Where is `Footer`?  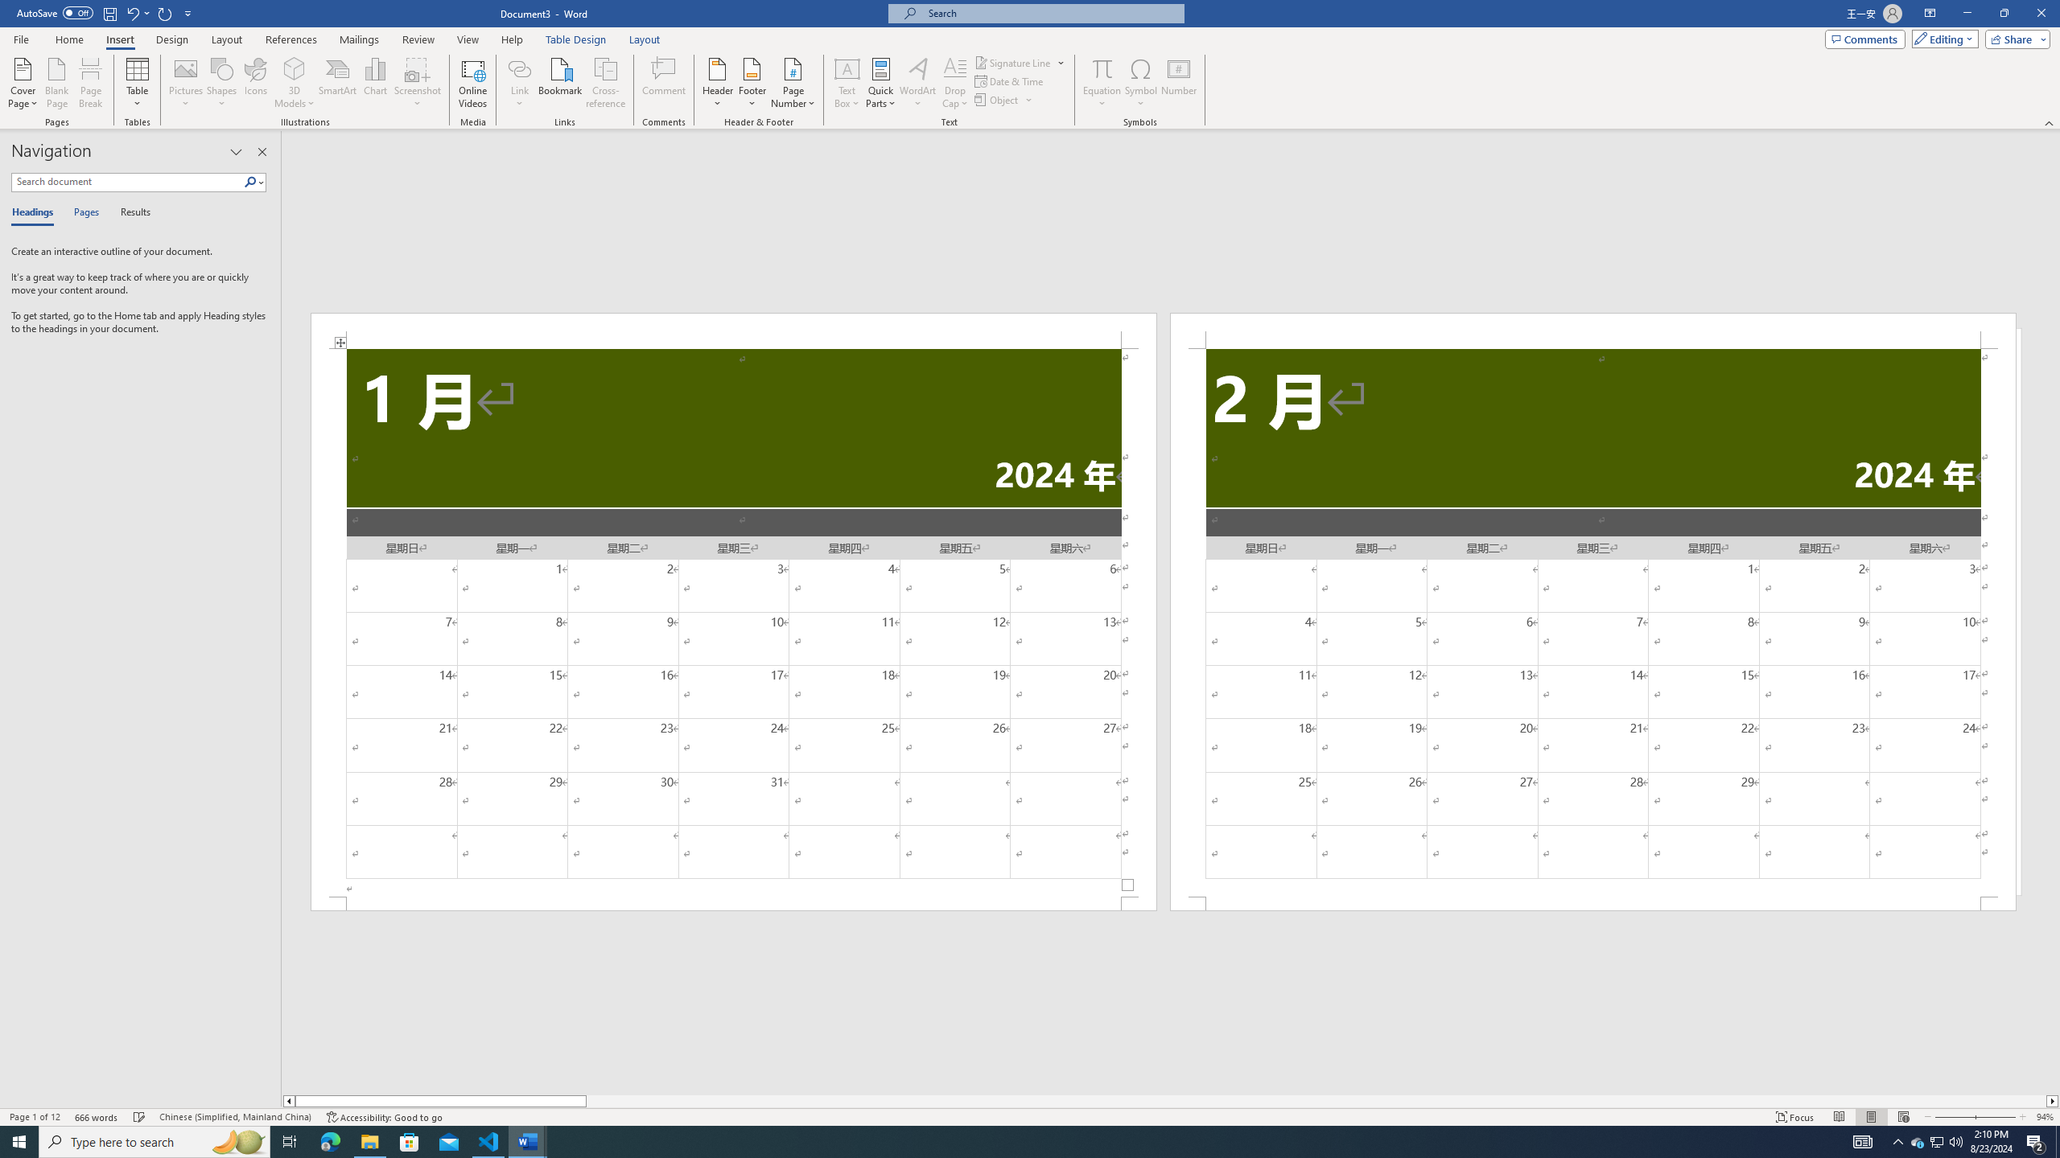 Footer is located at coordinates (752, 83).